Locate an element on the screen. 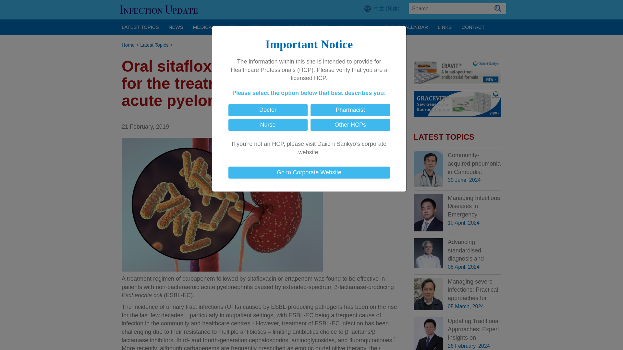 This screenshot has width=623, height=350. PRODUCTS  is located at coordinates (356, 27).